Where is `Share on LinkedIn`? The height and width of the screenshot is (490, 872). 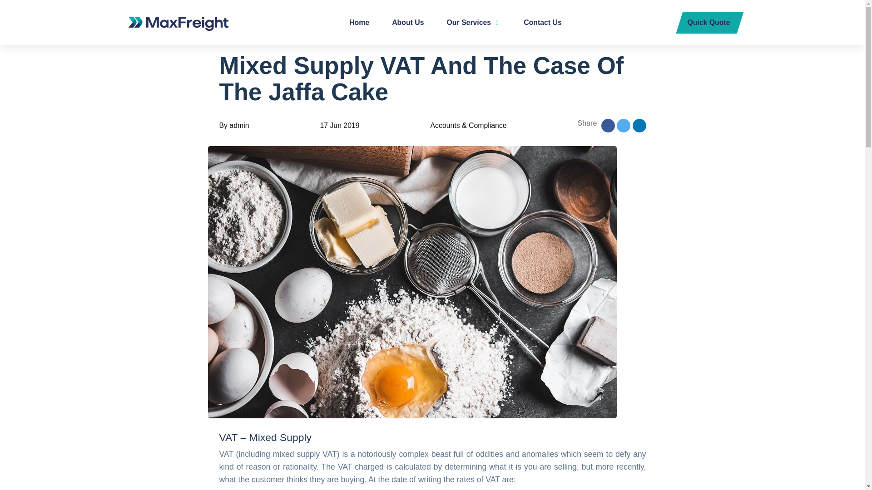
Share on LinkedIn is located at coordinates (639, 125).